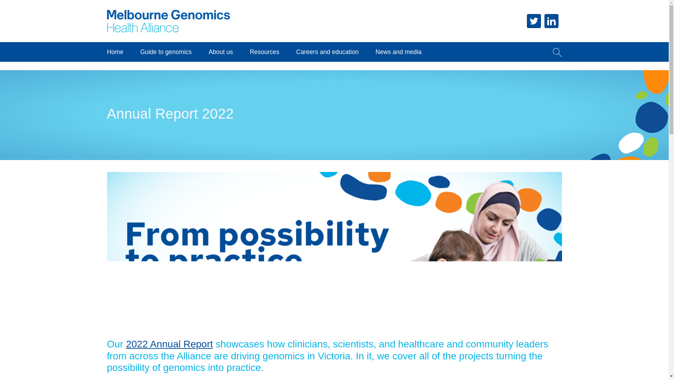 This screenshot has width=674, height=379. What do you see at coordinates (168, 8) in the screenshot?
I see `Home` at bounding box center [168, 8].